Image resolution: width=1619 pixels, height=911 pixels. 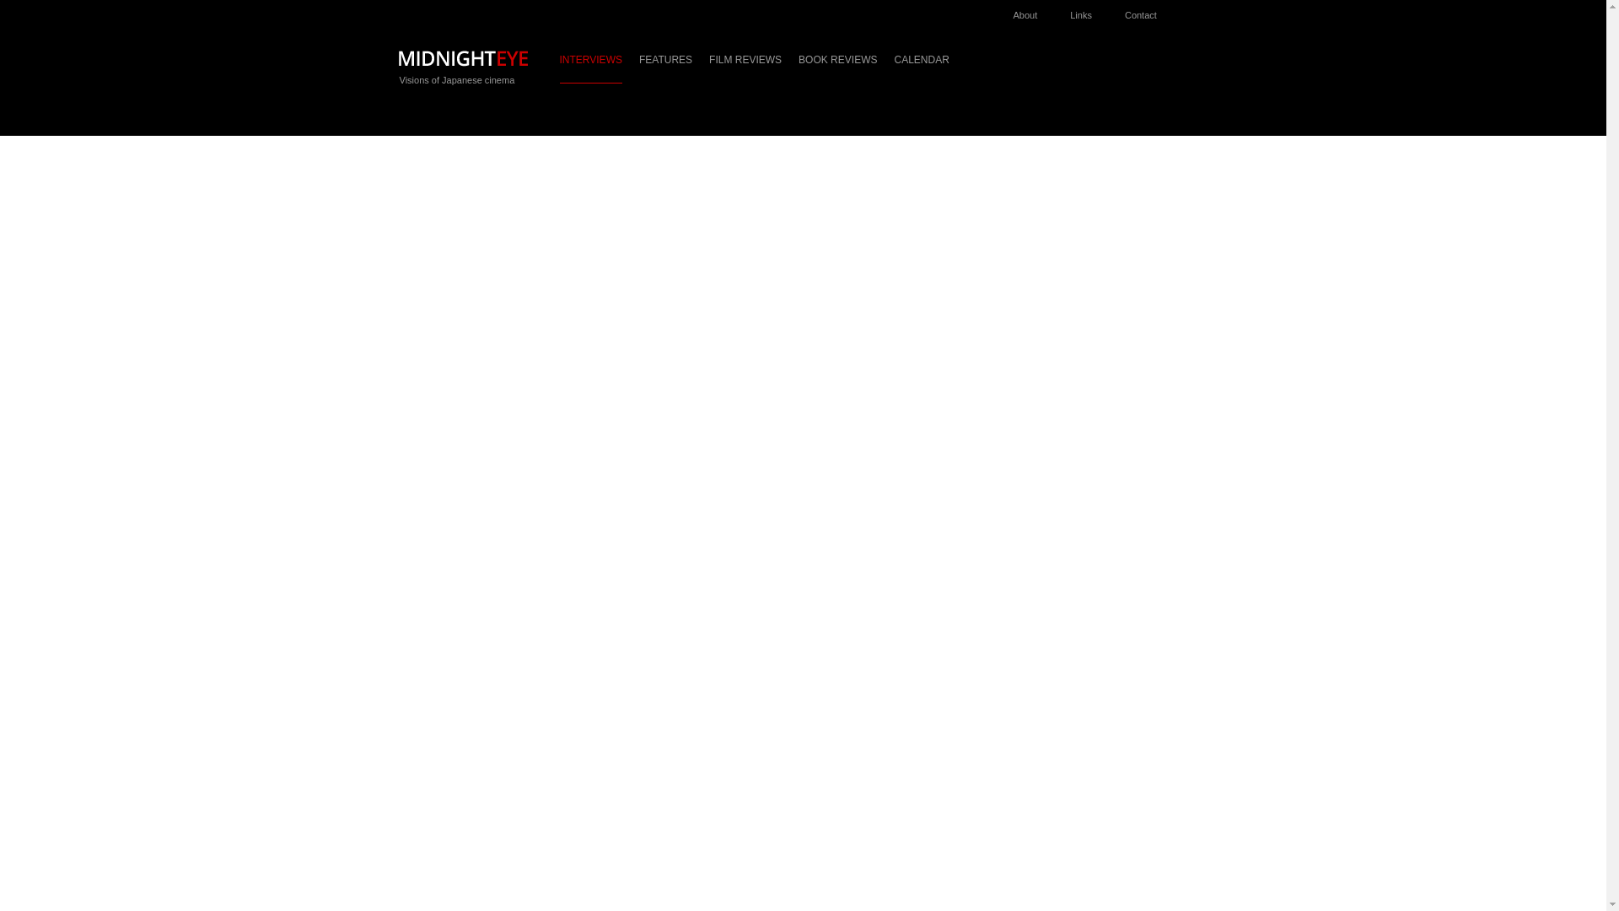 What do you see at coordinates (1034, 10) in the screenshot?
I see `About` at bounding box center [1034, 10].